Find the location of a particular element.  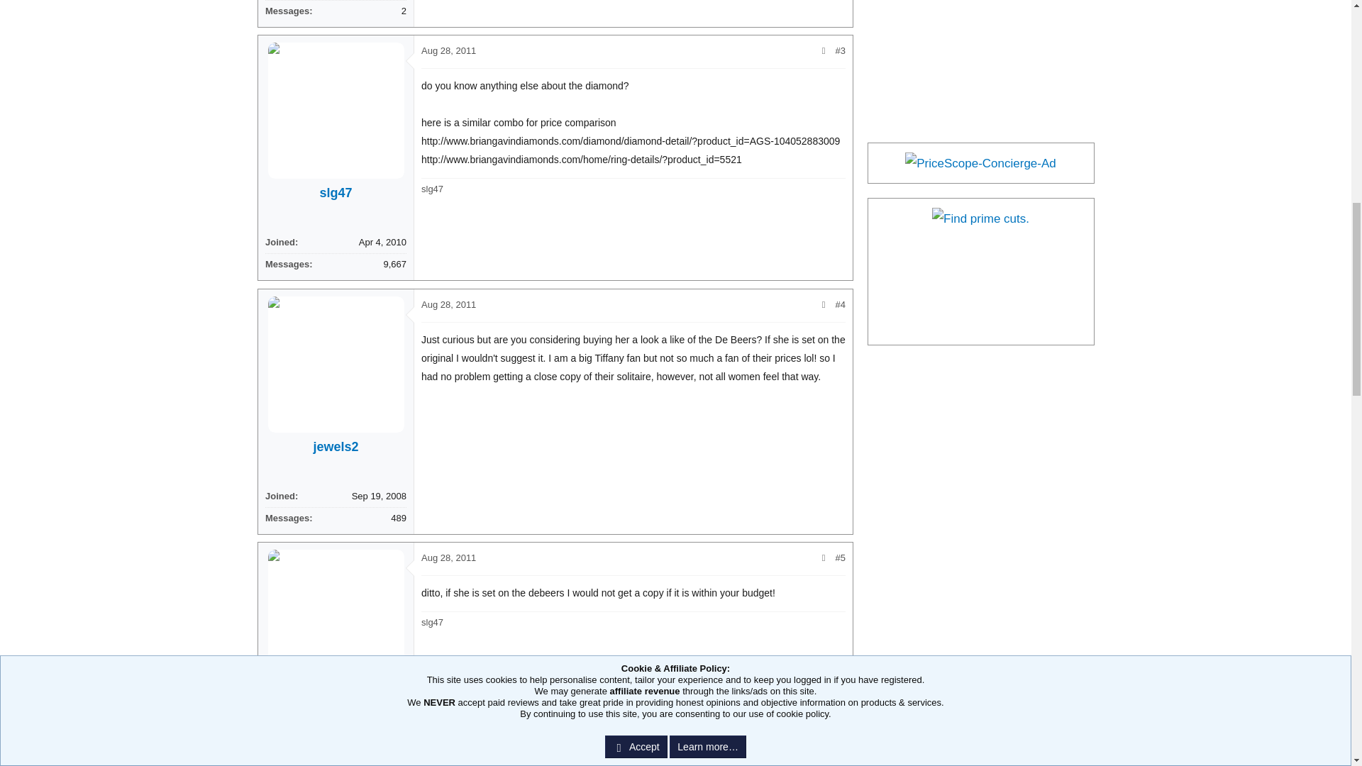

Aug 28, 2011 at 8:01 PM is located at coordinates (448, 557).